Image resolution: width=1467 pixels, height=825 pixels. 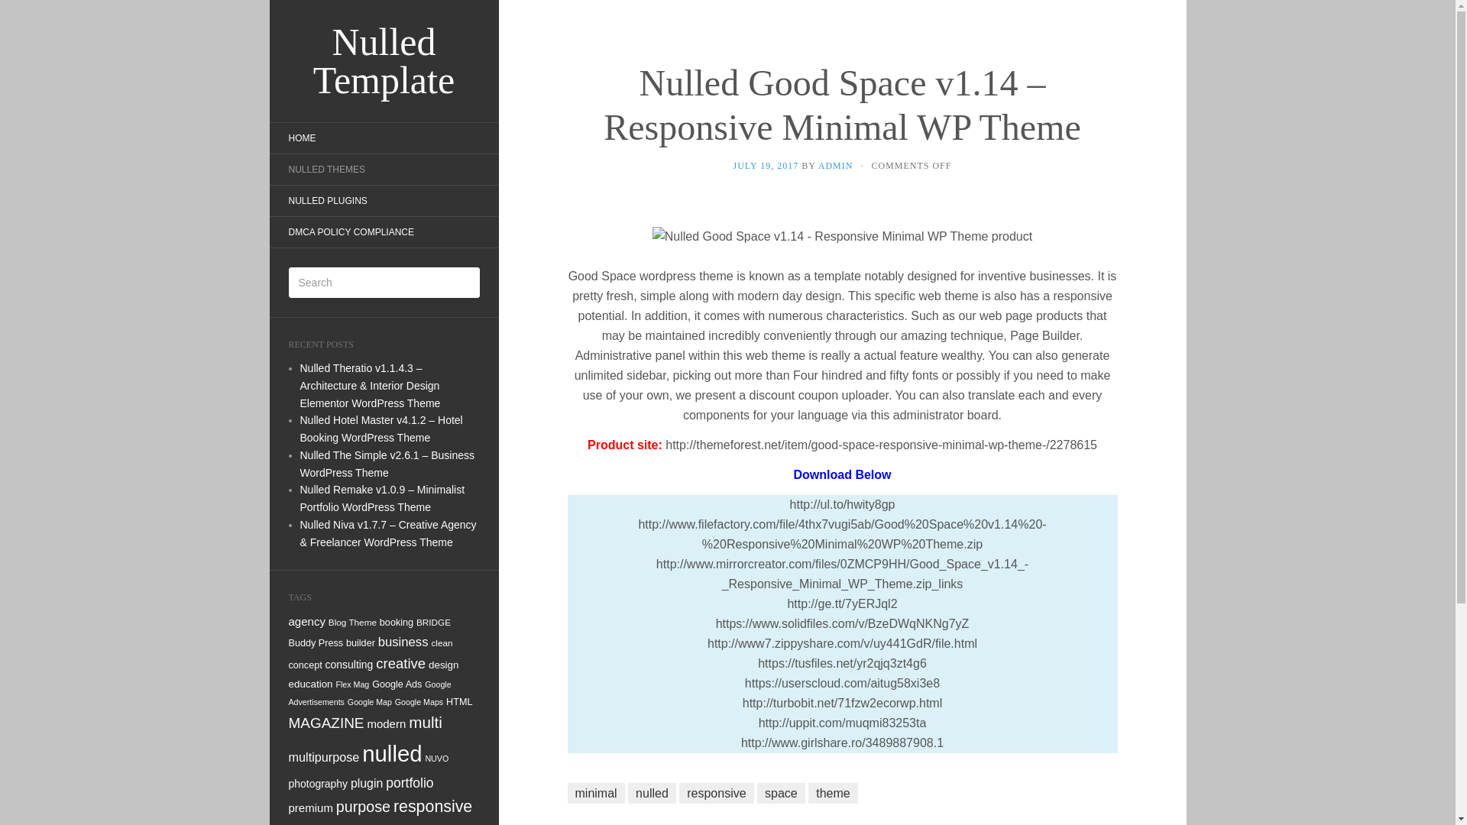 I want to click on consulting, so click(x=350, y=665).